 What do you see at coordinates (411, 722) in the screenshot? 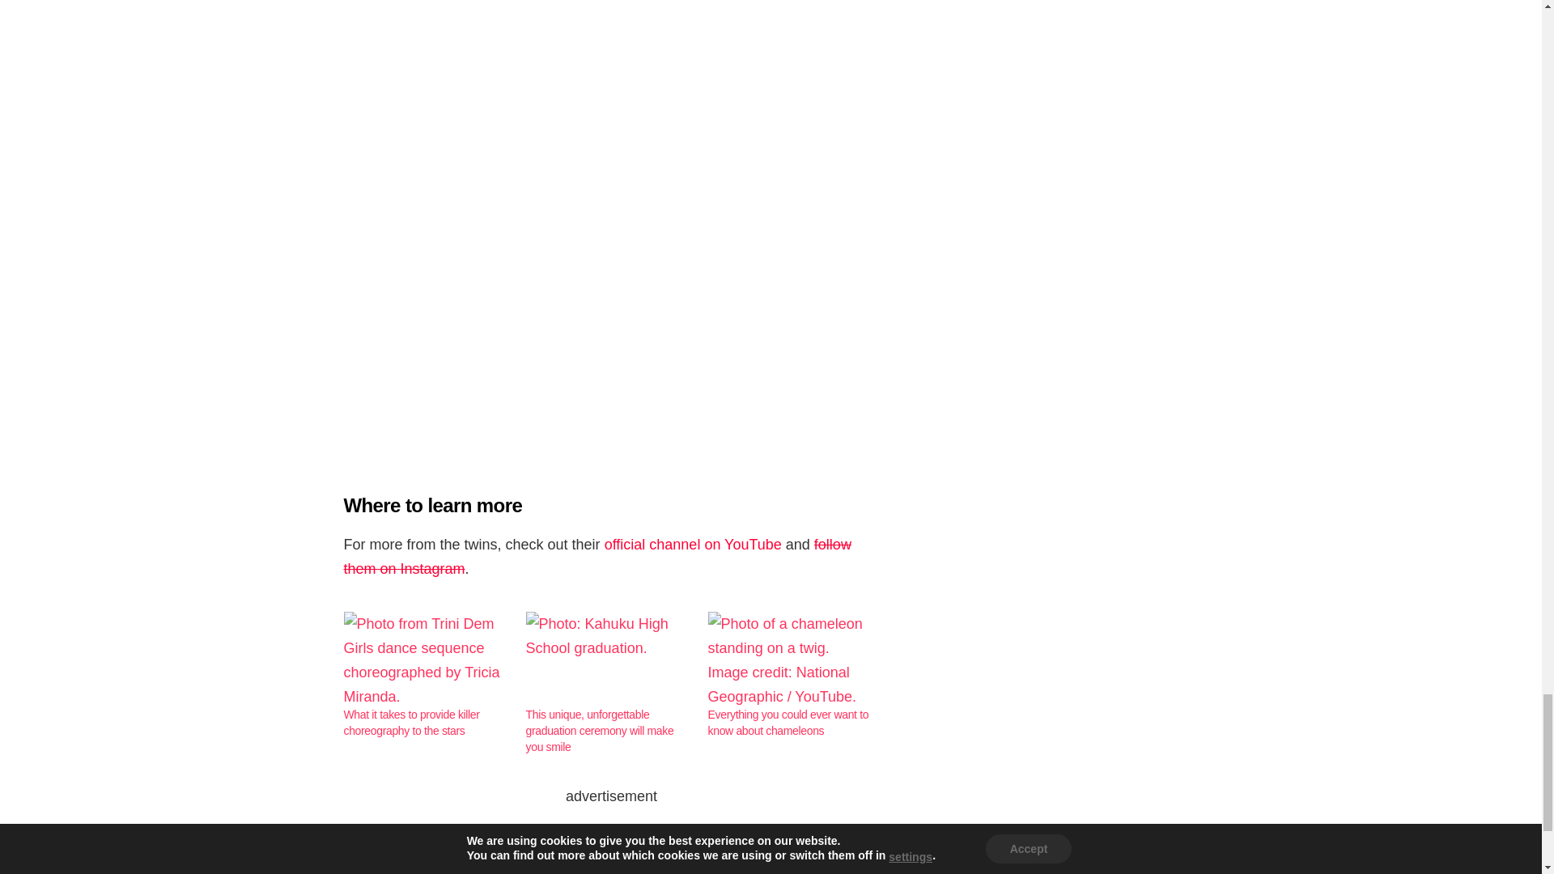
I see `What it takes to provide killer choreography to the stars` at bounding box center [411, 722].